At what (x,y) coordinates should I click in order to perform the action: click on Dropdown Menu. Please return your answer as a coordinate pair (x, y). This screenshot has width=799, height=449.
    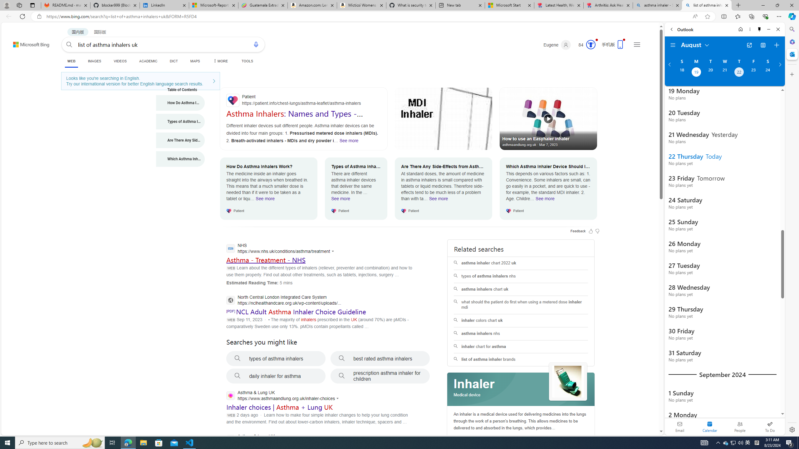
    Looking at the image, I should click on (220, 61).